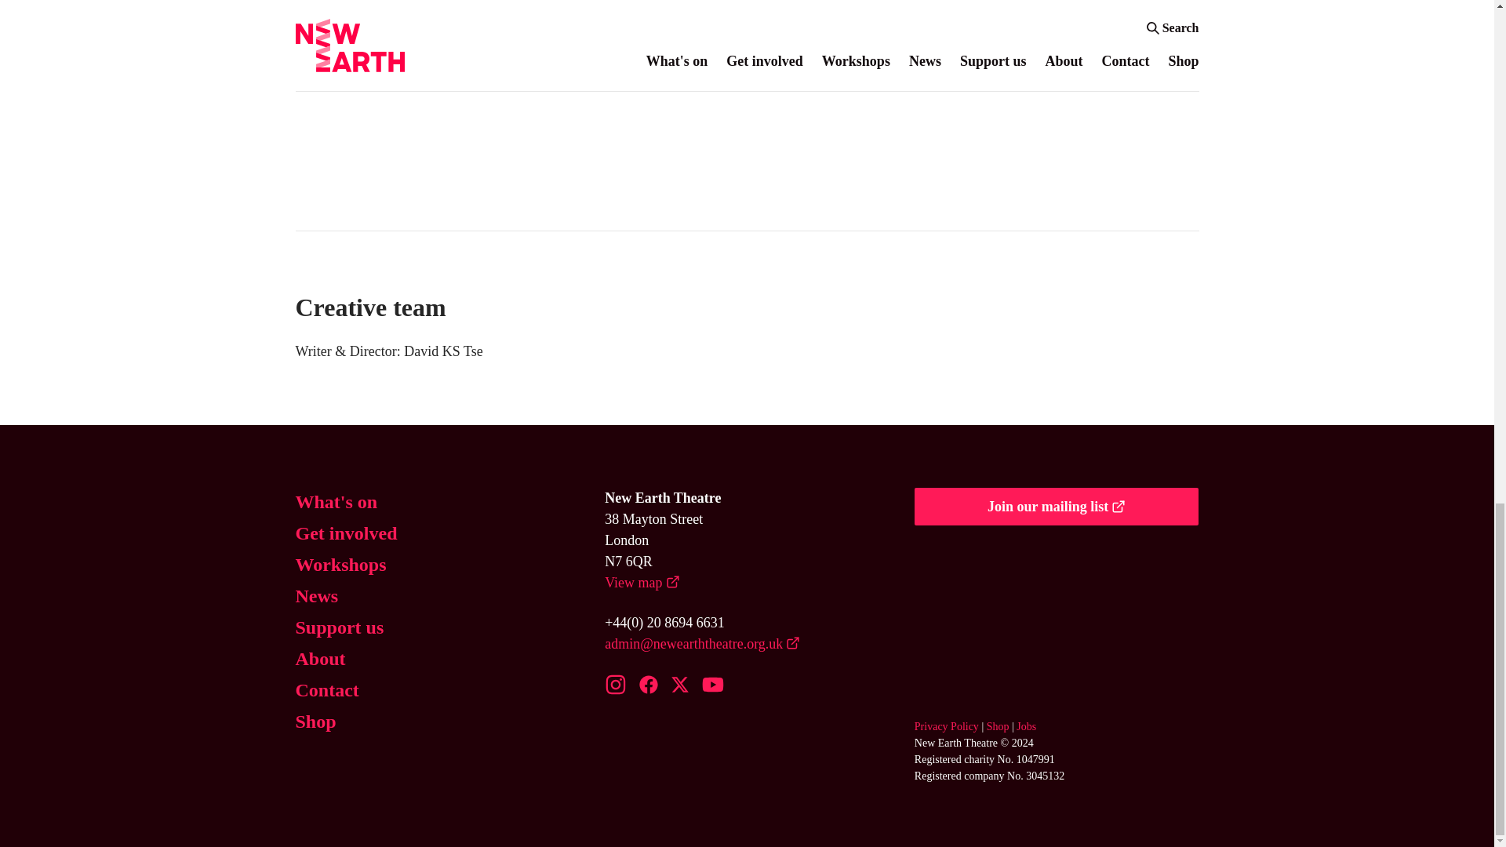 The height and width of the screenshot is (847, 1506). Describe the element at coordinates (326, 689) in the screenshot. I see `Contact` at that location.